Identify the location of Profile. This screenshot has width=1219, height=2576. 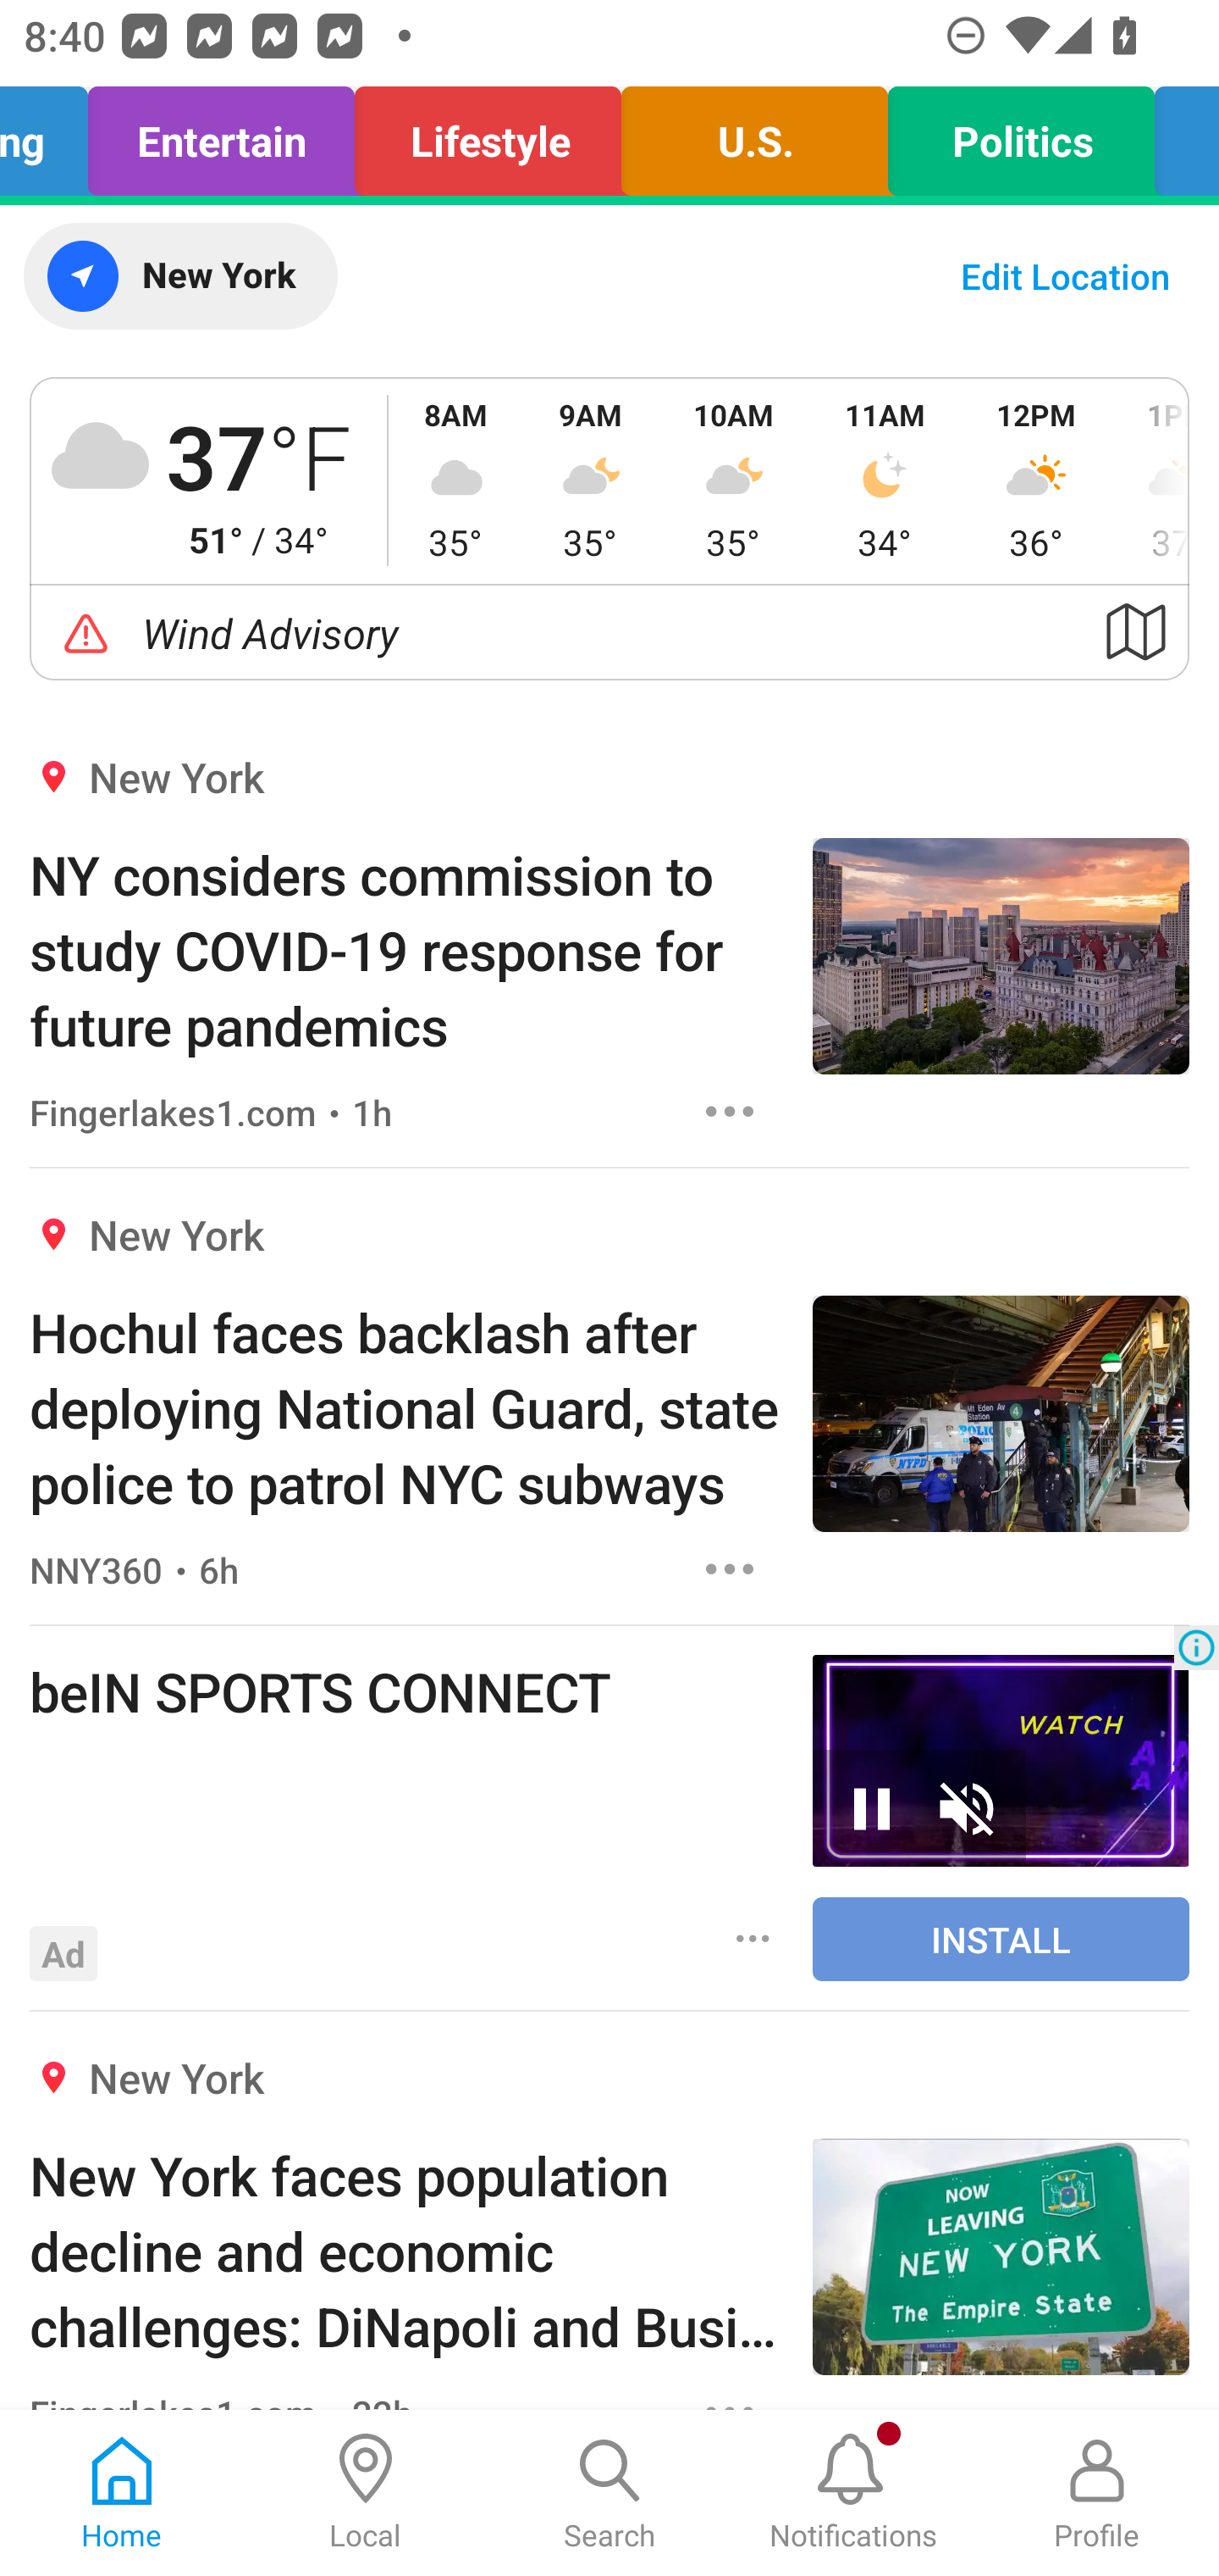
(1097, 2493).